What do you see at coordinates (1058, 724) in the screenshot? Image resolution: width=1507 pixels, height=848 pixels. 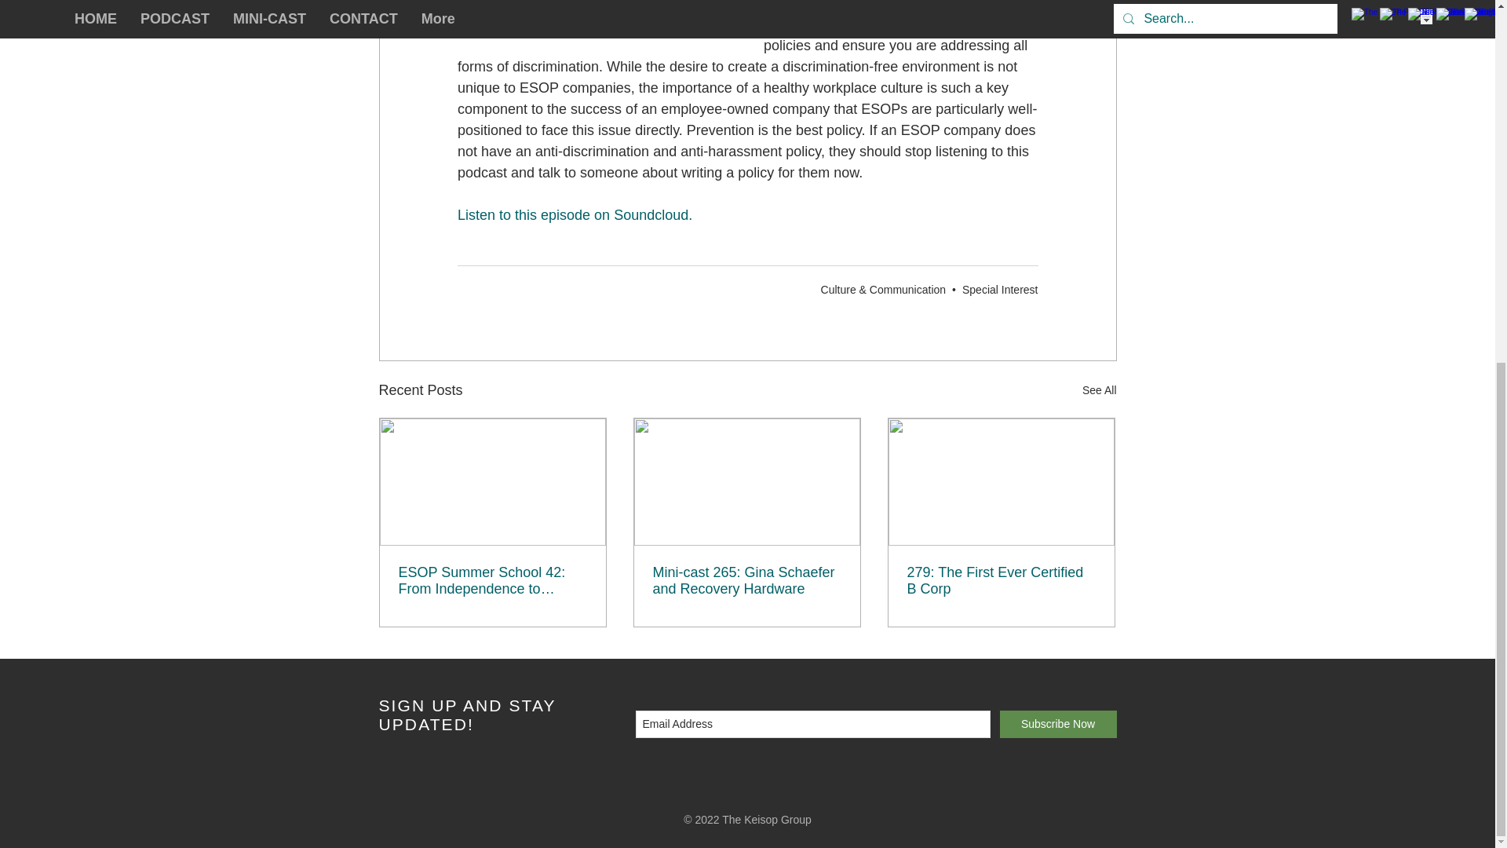 I see `Subscribe Now` at bounding box center [1058, 724].